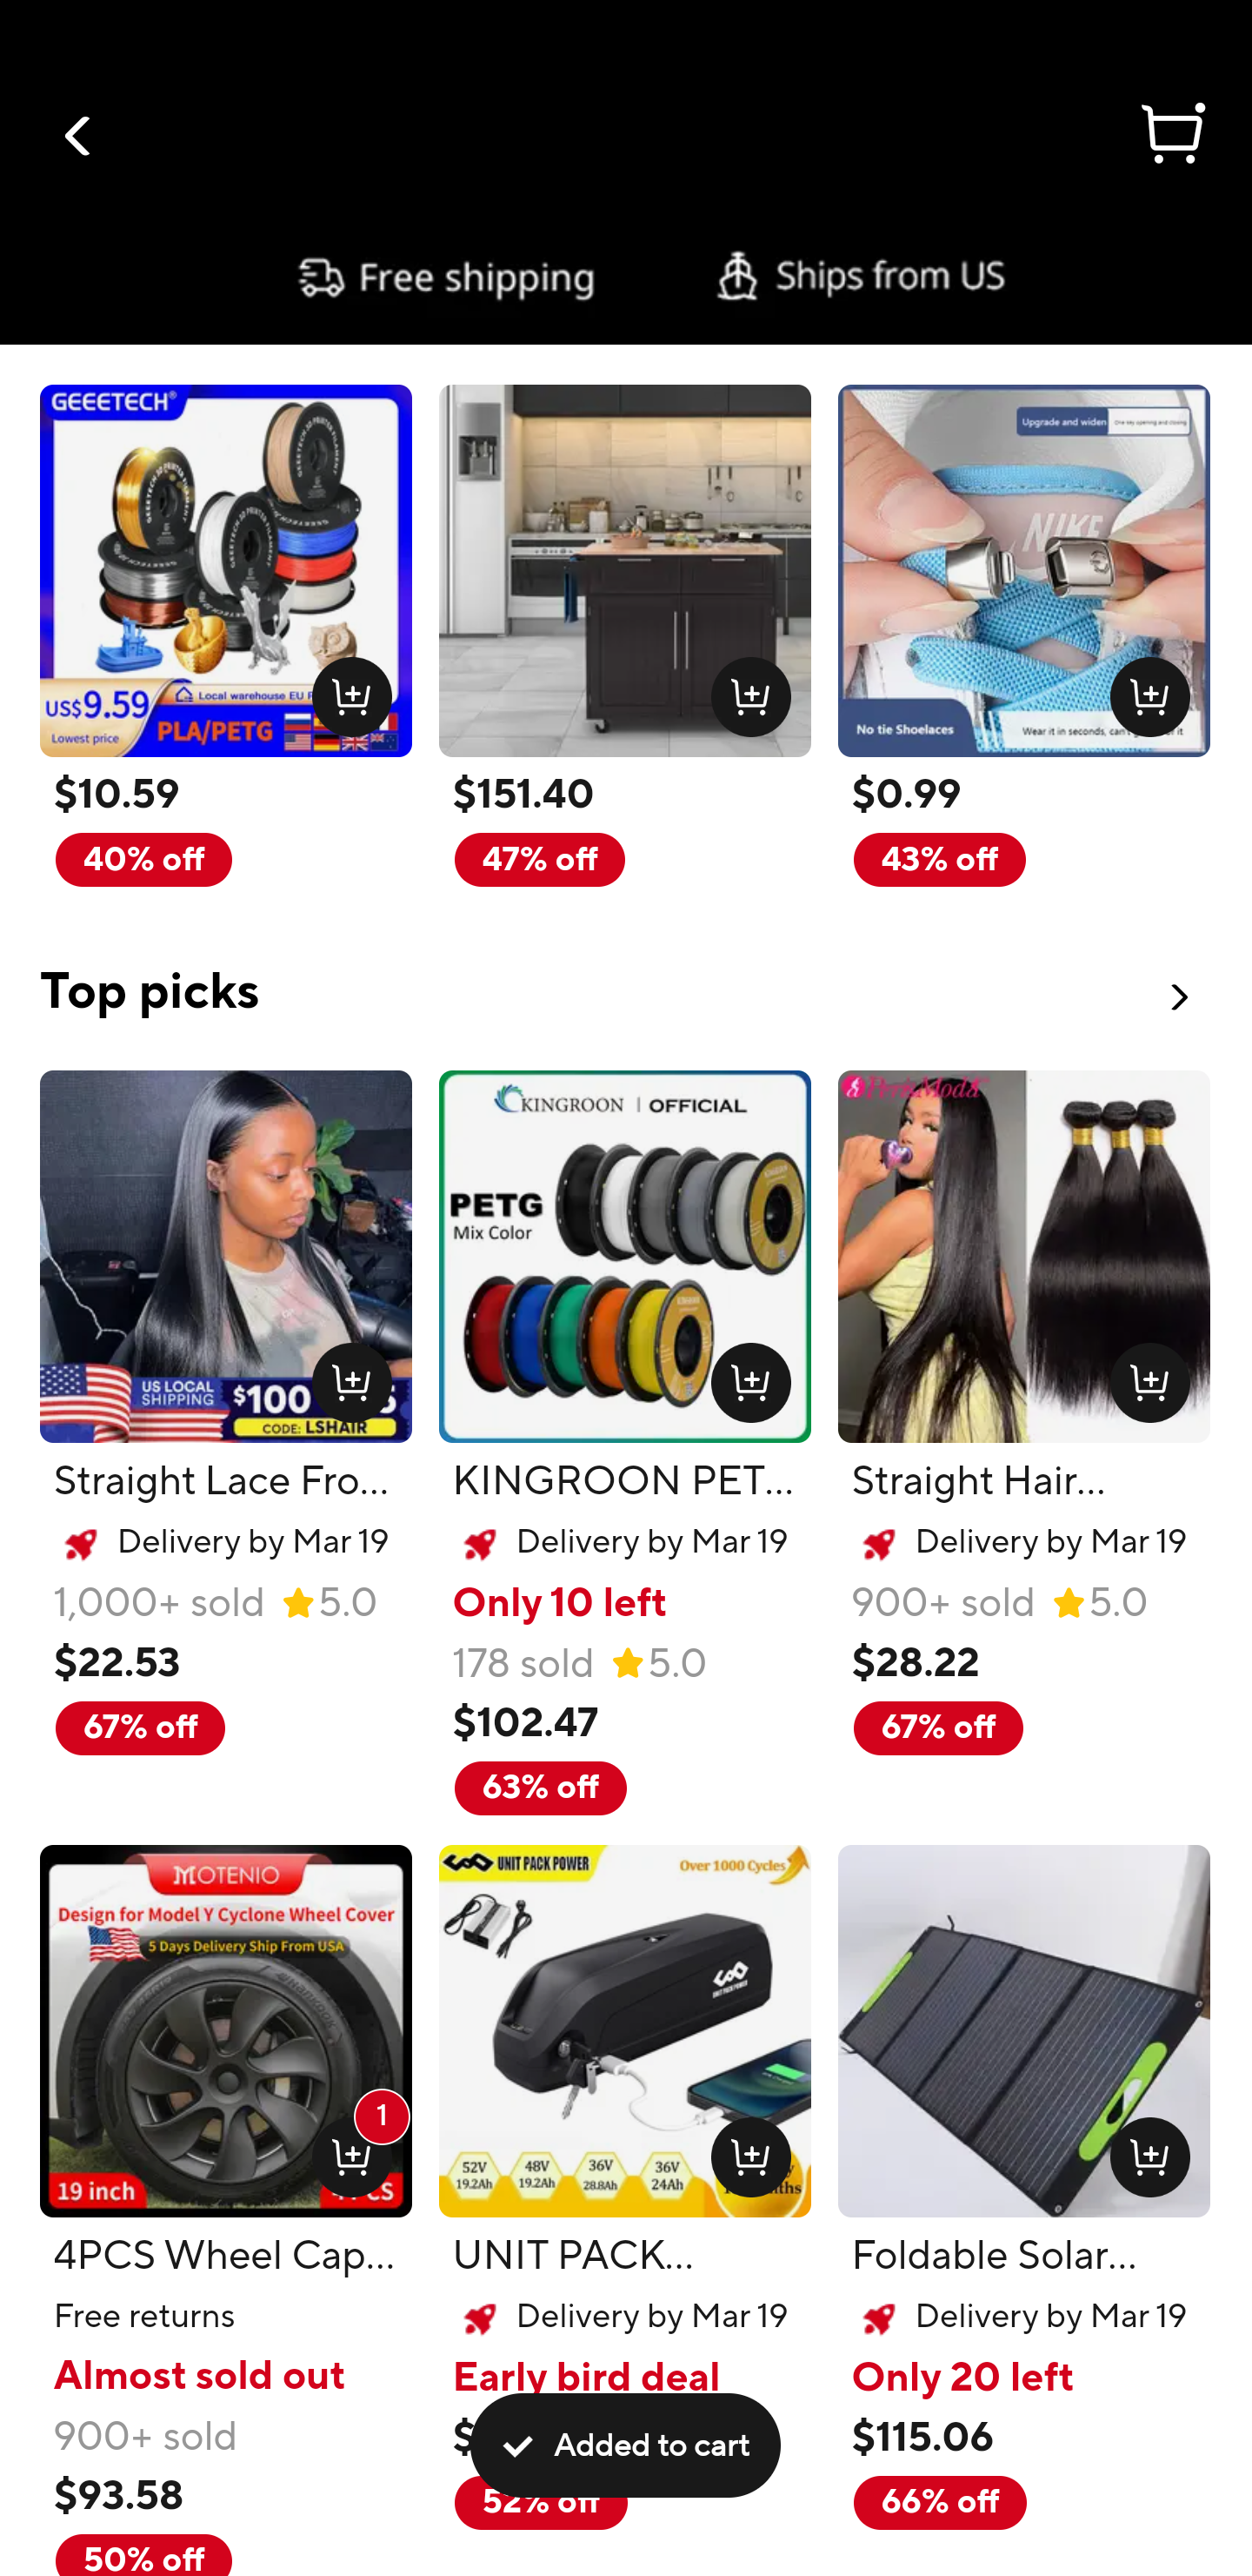 The image size is (1252, 2576). What do you see at coordinates (1142, 2150) in the screenshot?
I see `128x128.png_` at bounding box center [1142, 2150].